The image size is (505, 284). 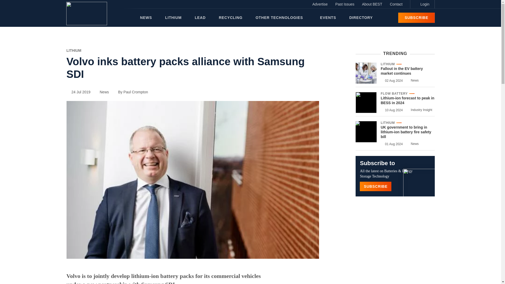 What do you see at coordinates (422, 4) in the screenshot?
I see `Login` at bounding box center [422, 4].